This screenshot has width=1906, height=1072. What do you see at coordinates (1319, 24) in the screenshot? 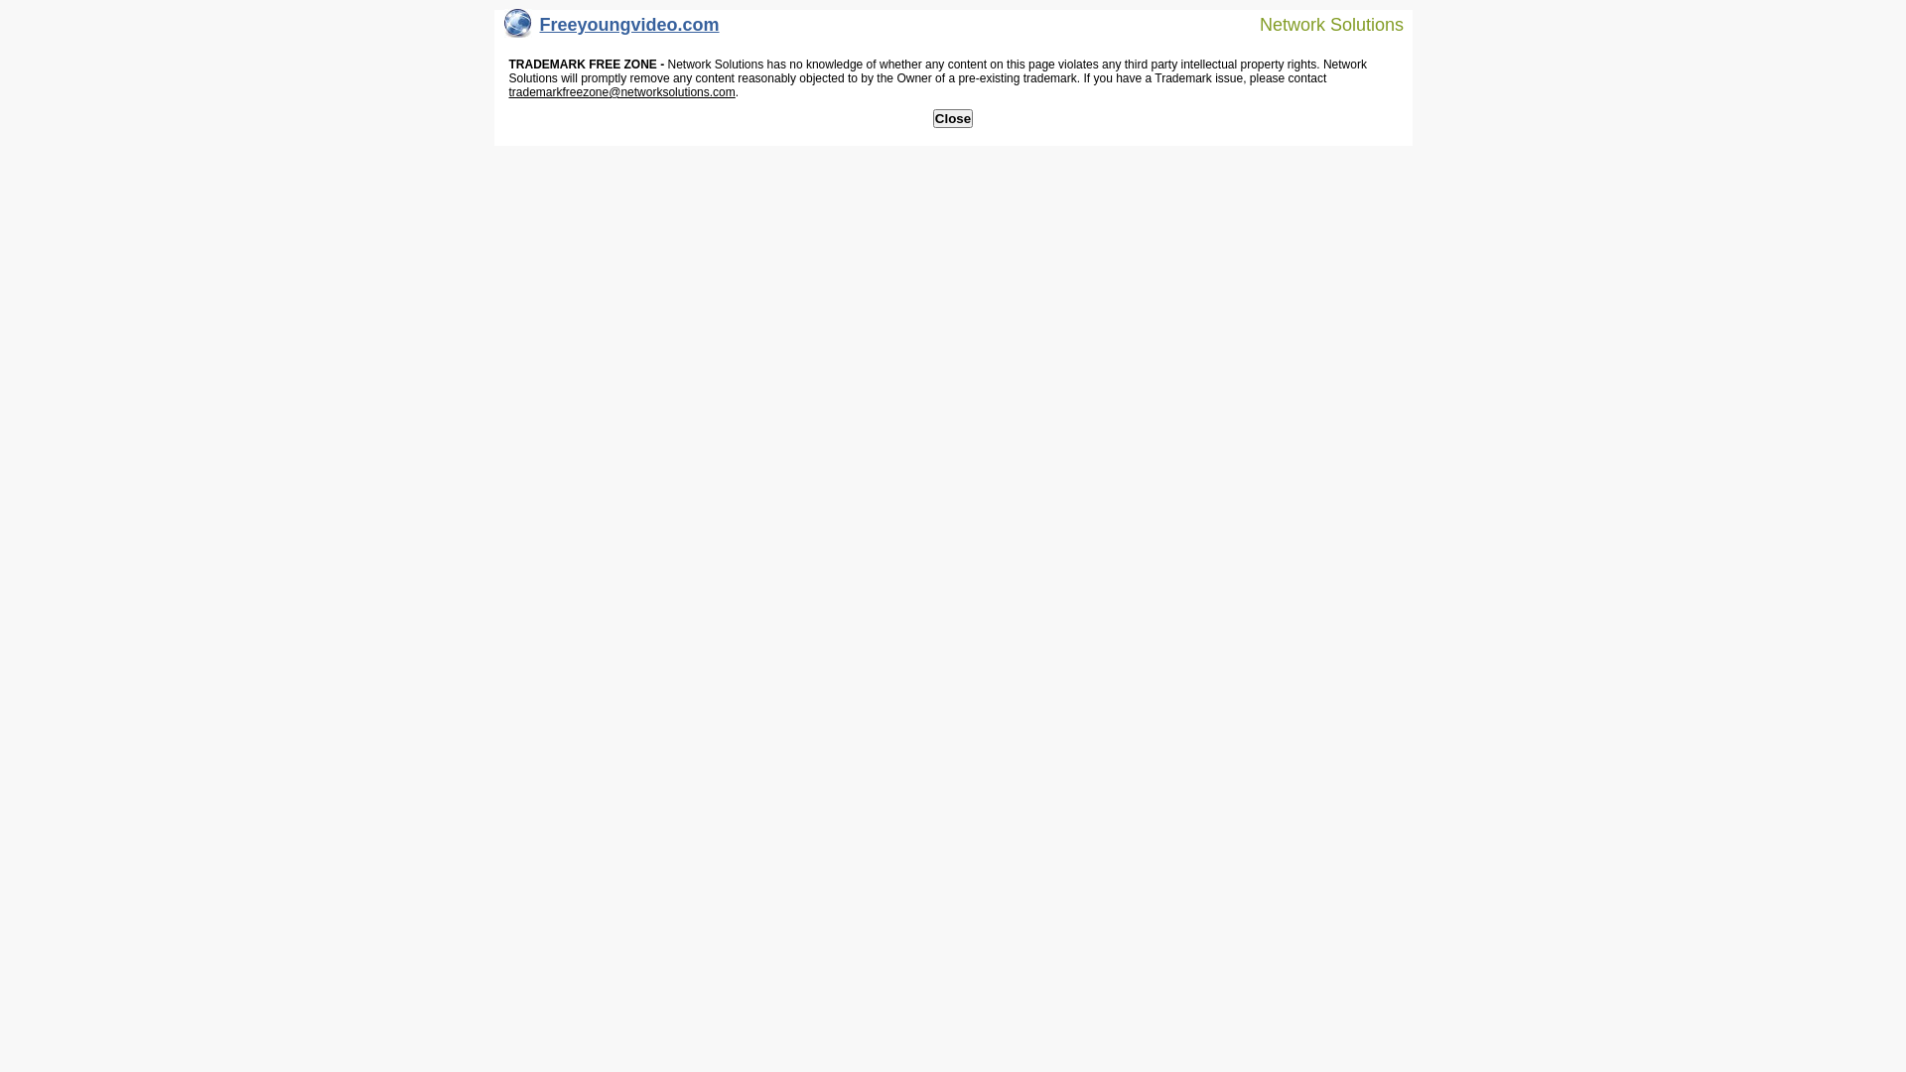
I see `Network Solutions` at bounding box center [1319, 24].